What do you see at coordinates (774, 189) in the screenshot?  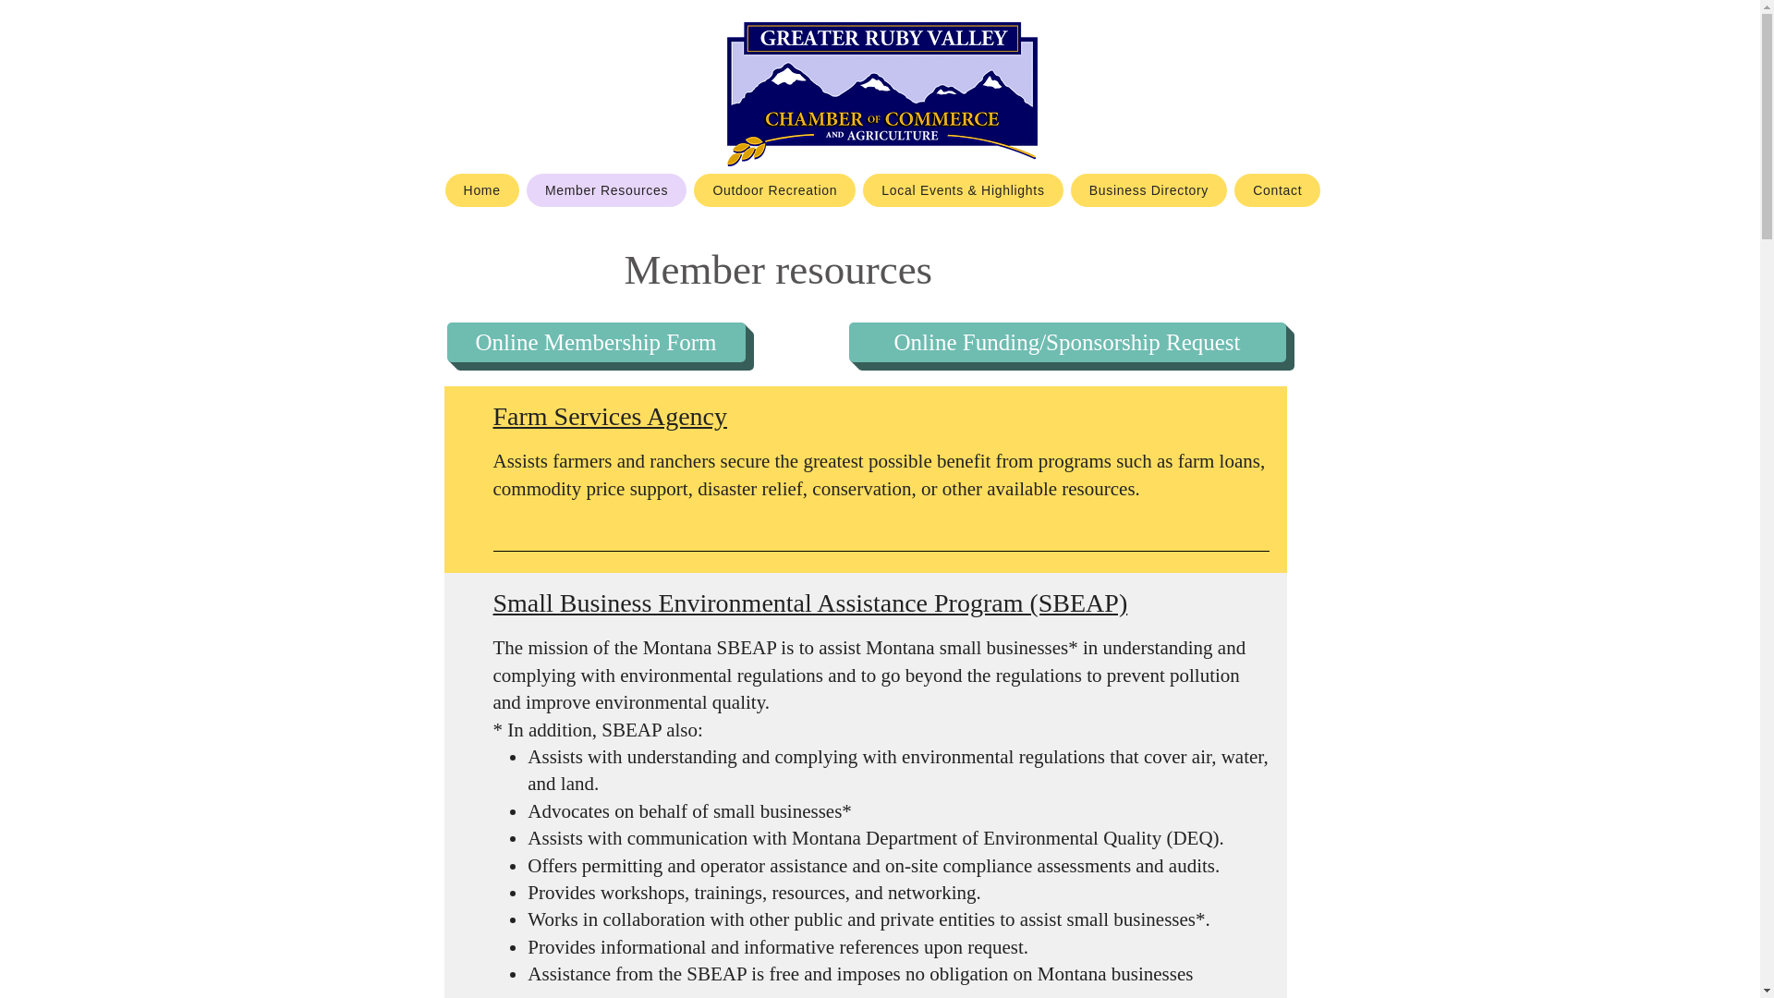 I see `Outdoor Recreation` at bounding box center [774, 189].